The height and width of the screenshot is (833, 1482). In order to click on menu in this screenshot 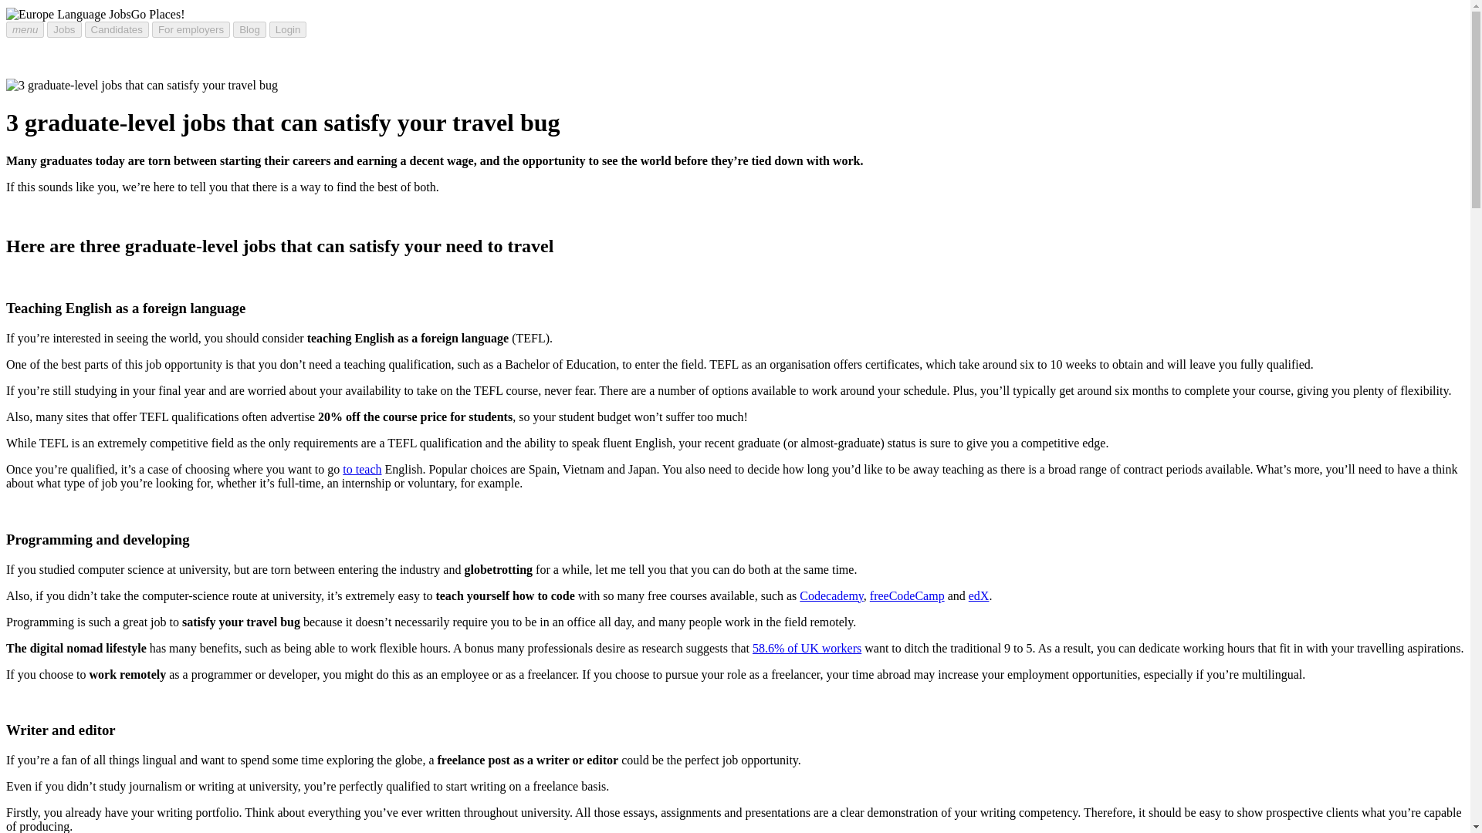, I will do `click(25, 29)`.